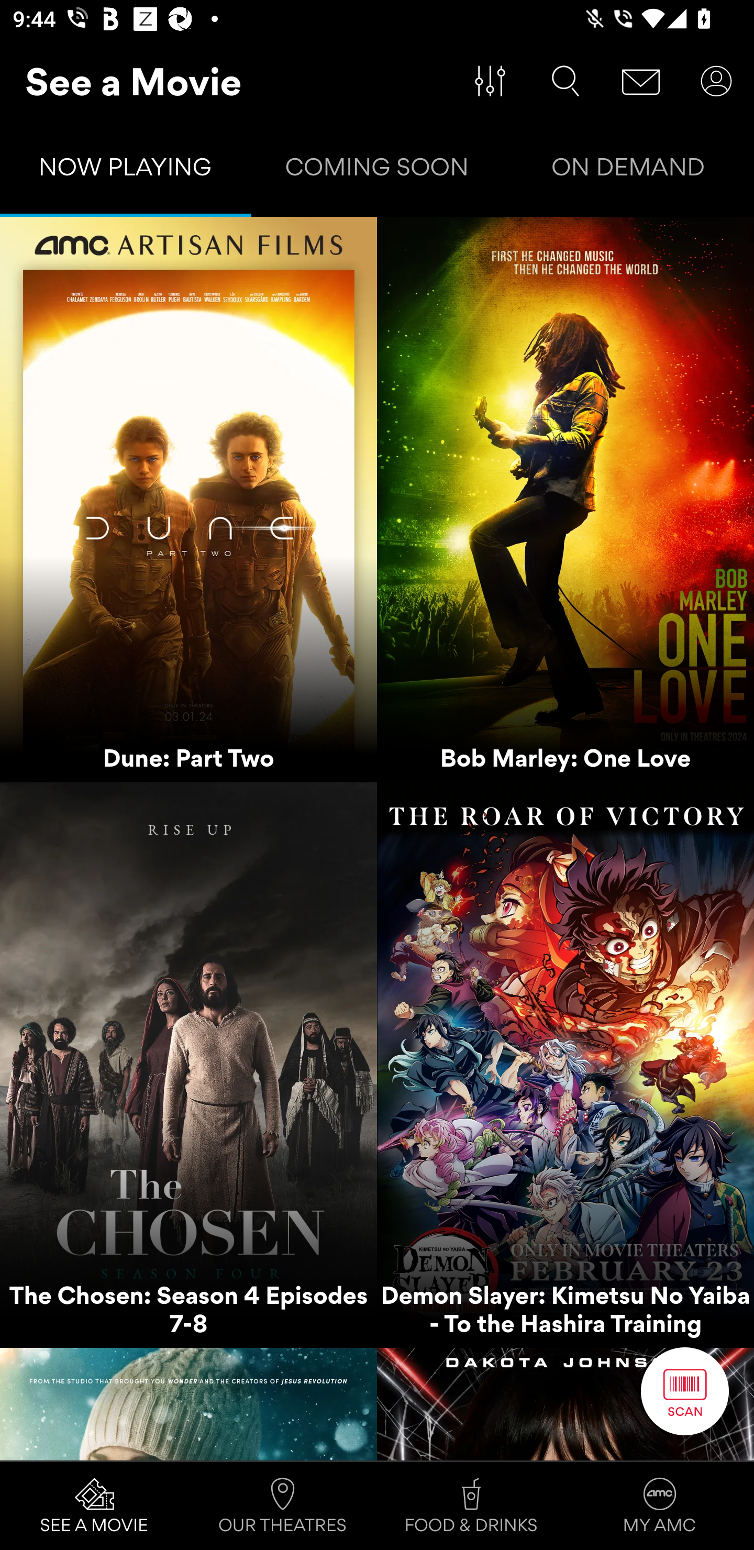 Image resolution: width=754 pixels, height=1550 pixels. What do you see at coordinates (641, 81) in the screenshot?
I see `Message Center` at bounding box center [641, 81].